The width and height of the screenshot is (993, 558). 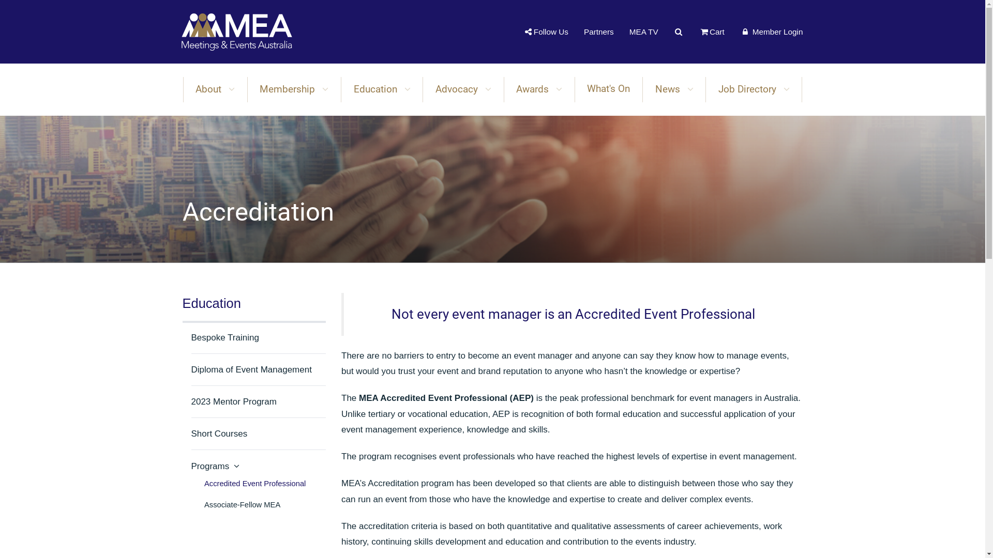 What do you see at coordinates (754, 89) in the screenshot?
I see `Job Directory` at bounding box center [754, 89].